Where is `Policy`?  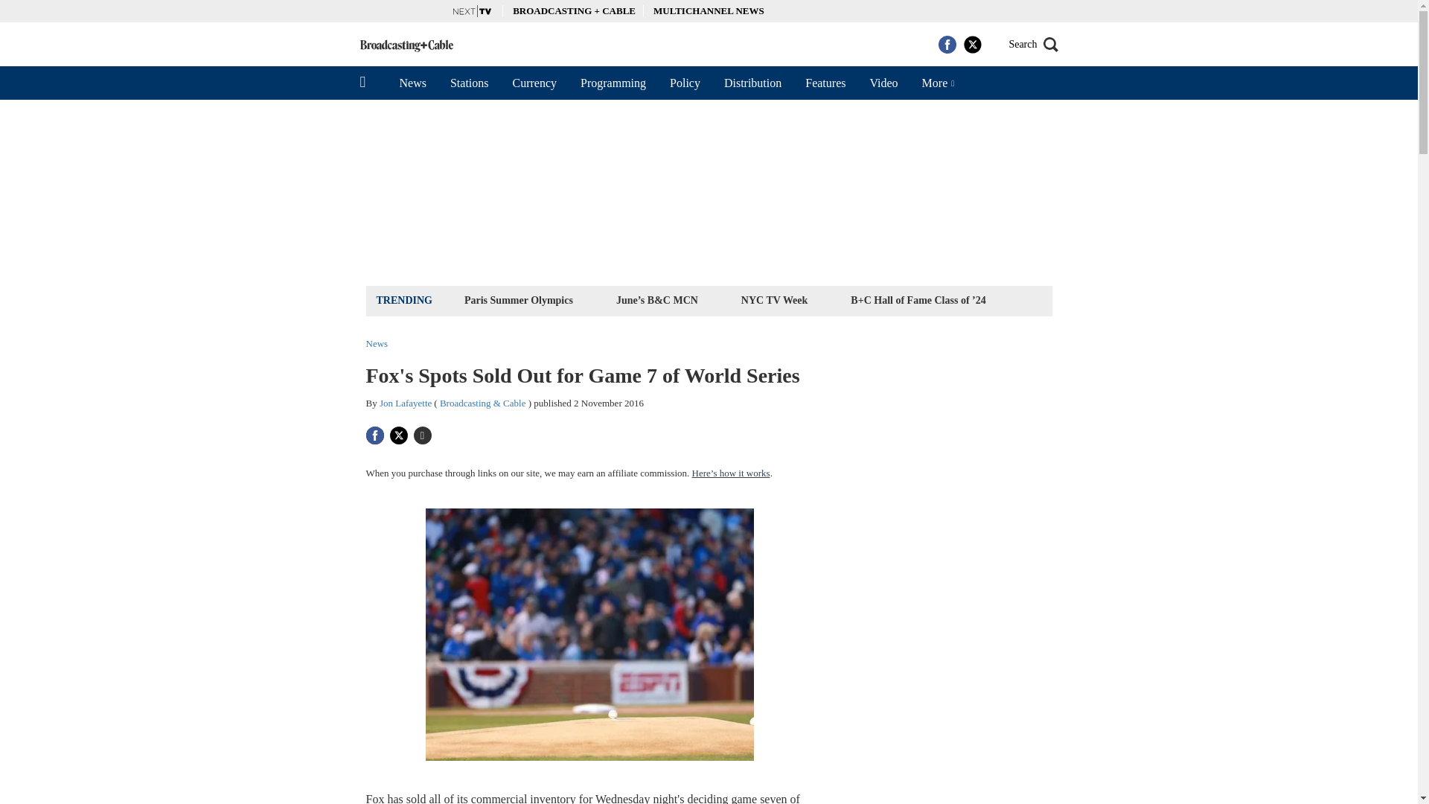
Policy is located at coordinates (685, 83).